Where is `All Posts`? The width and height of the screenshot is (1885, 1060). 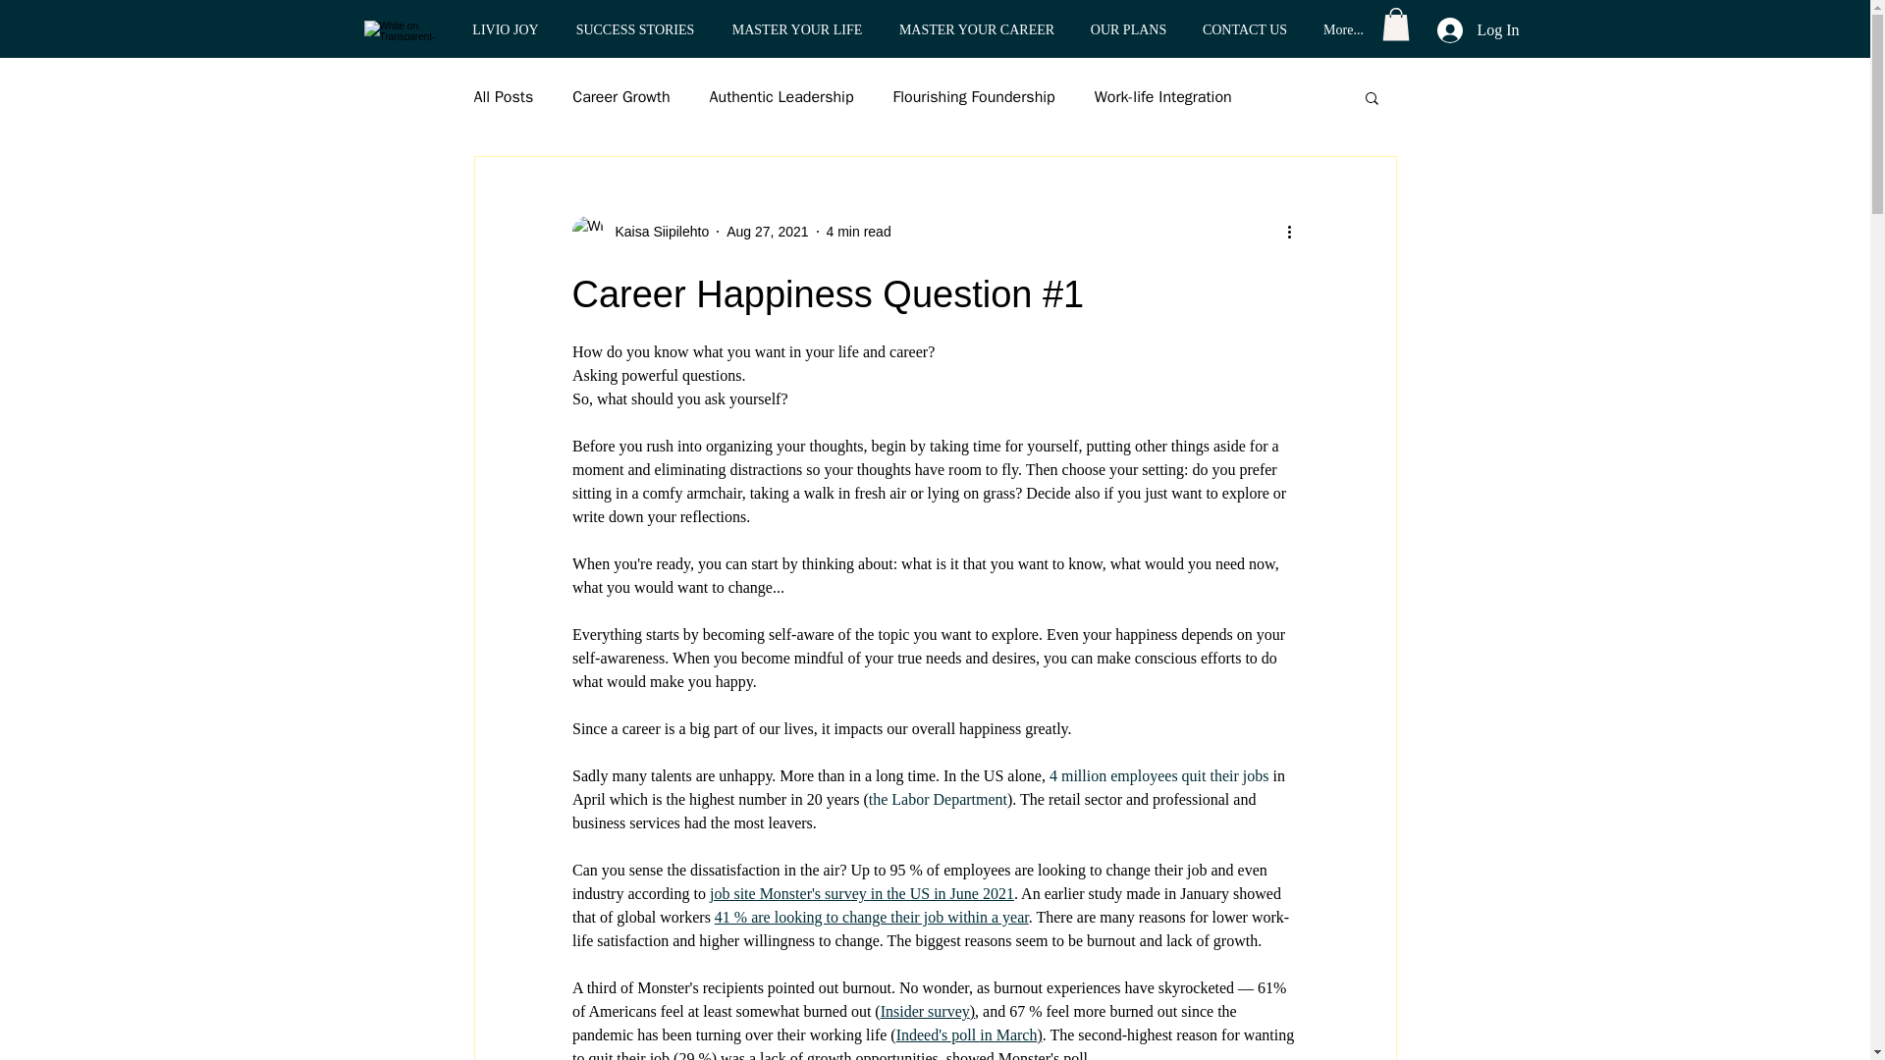
All Posts is located at coordinates (503, 96).